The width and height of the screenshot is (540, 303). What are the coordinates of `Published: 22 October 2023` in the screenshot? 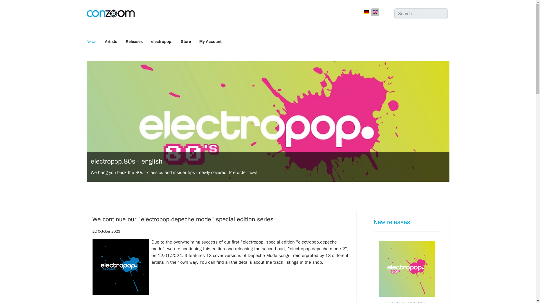 It's located at (106, 231).